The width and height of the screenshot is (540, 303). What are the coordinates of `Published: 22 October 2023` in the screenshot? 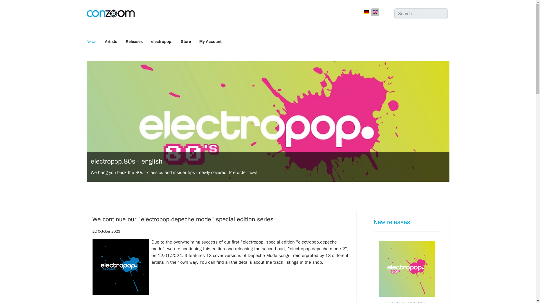 It's located at (106, 231).